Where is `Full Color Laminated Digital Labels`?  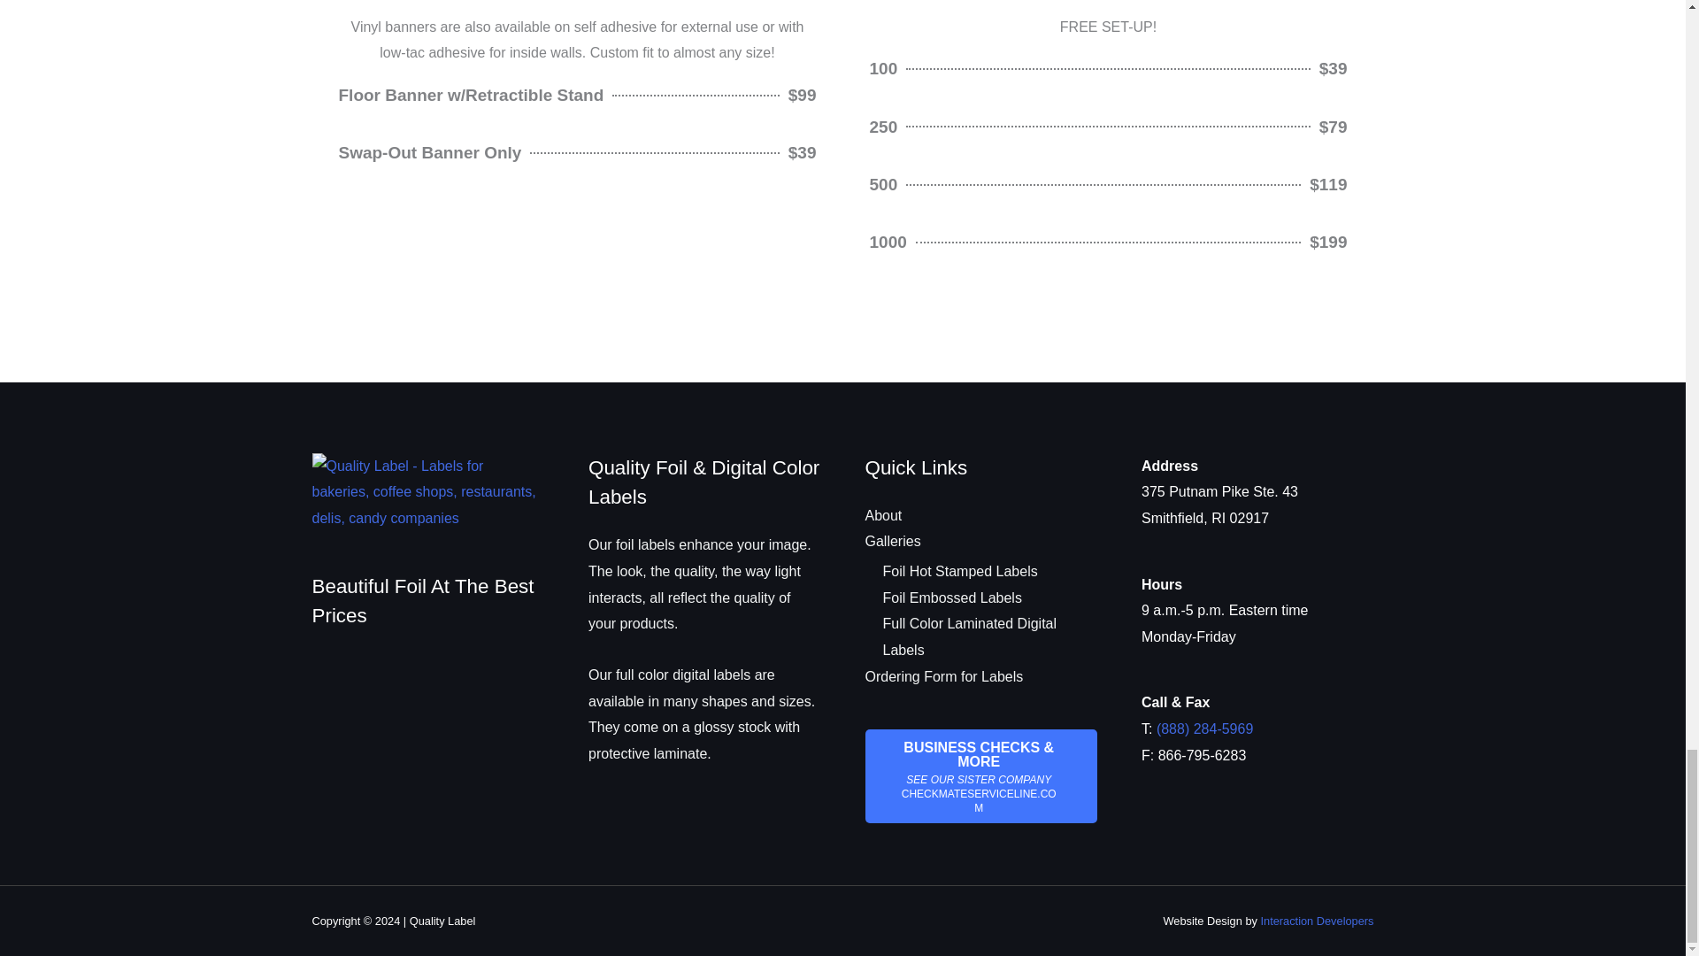 Full Color Laminated Digital Labels is located at coordinates (970, 636).